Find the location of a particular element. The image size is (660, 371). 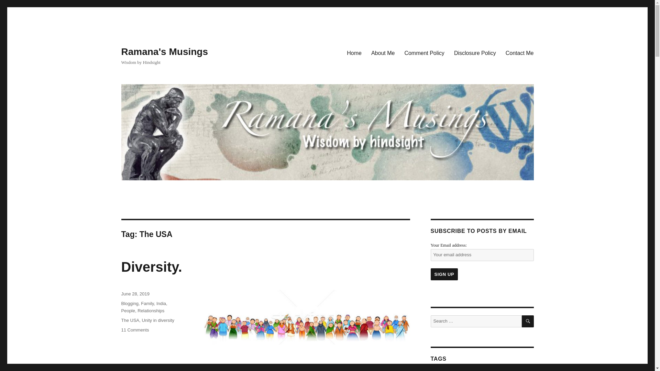

People is located at coordinates (128, 311).